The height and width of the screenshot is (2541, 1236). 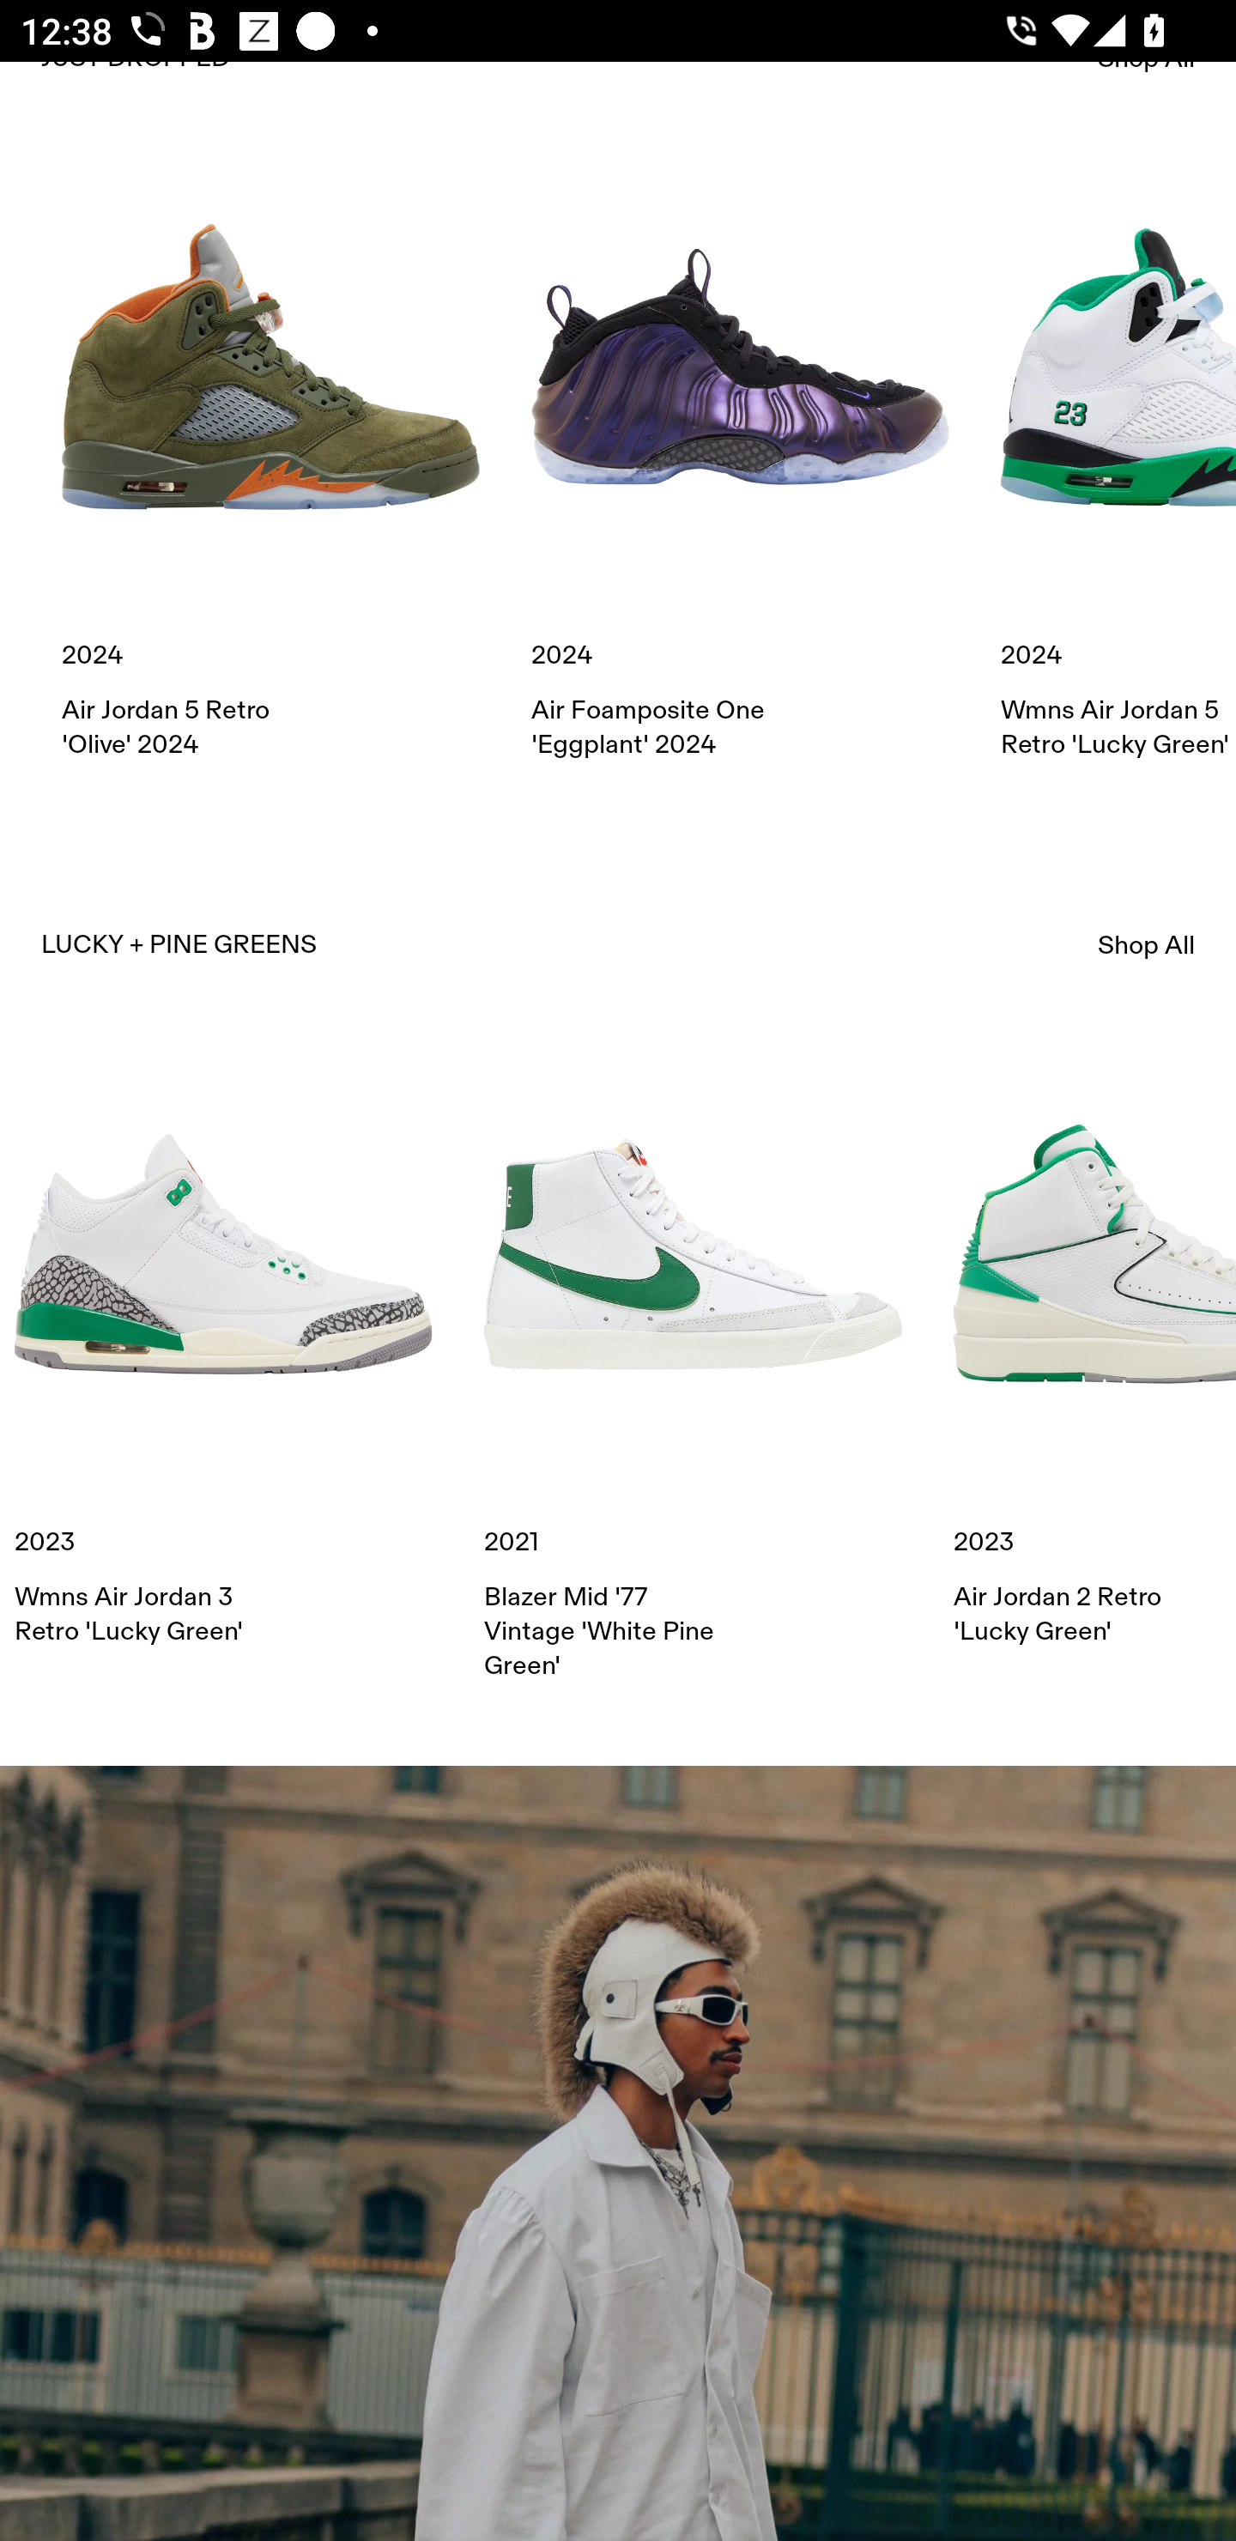 I want to click on Shop All, so click(x=1147, y=944).